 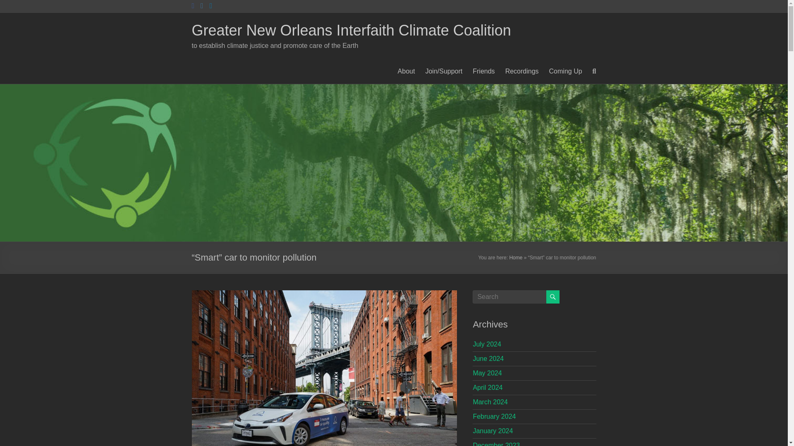 I want to click on Greater New Orleans Interfaith Climate Coalition, so click(x=352, y=30).